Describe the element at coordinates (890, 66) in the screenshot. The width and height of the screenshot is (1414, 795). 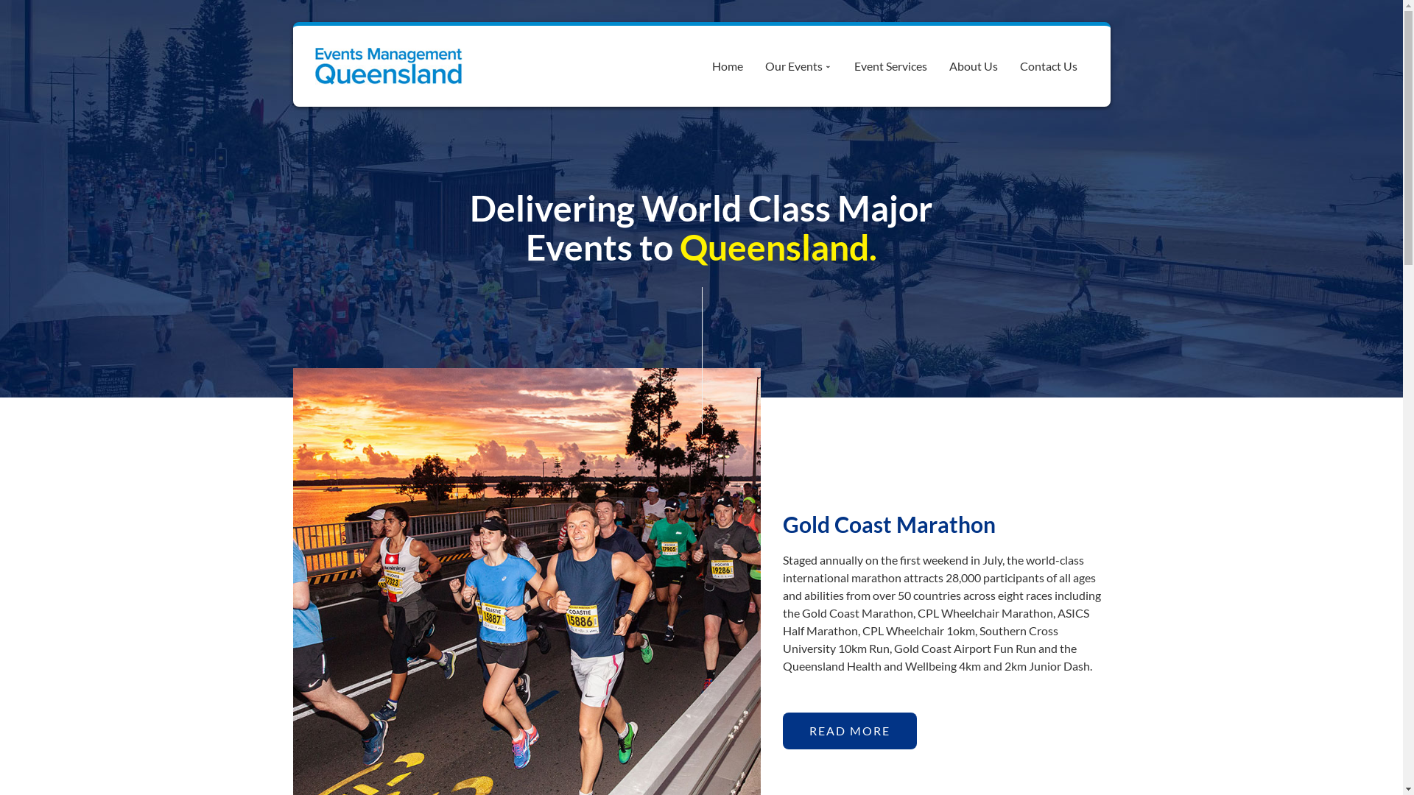
I see `Event Services` at that location.